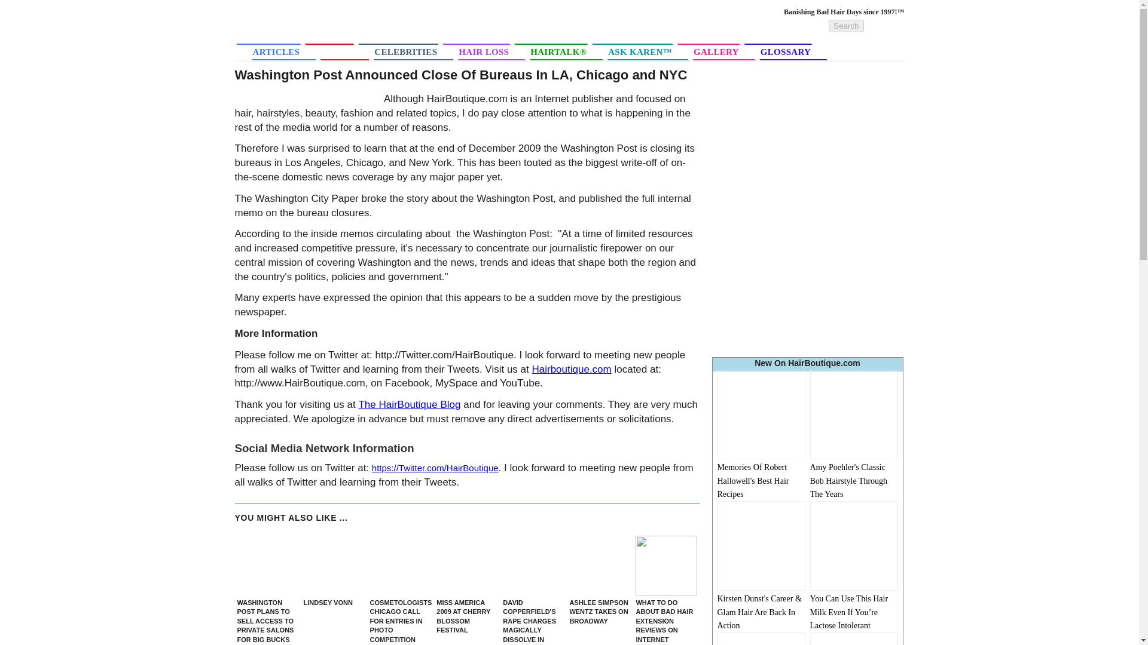 This screenshot has height=645, width=1148. What do you see at coordinates (409, 404) in the screenshot?
I see `HairBoutique Blog` at bounding box center [409, 404].